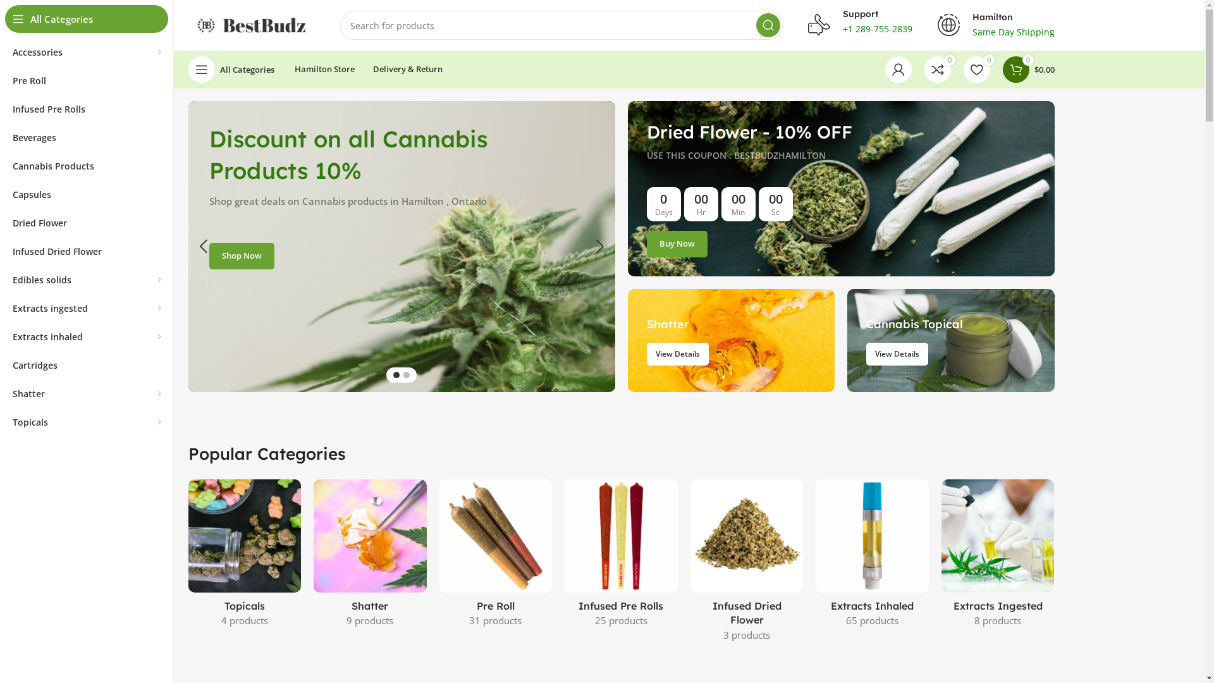  I want to click on 0
$0.00, so click(1029, 70).